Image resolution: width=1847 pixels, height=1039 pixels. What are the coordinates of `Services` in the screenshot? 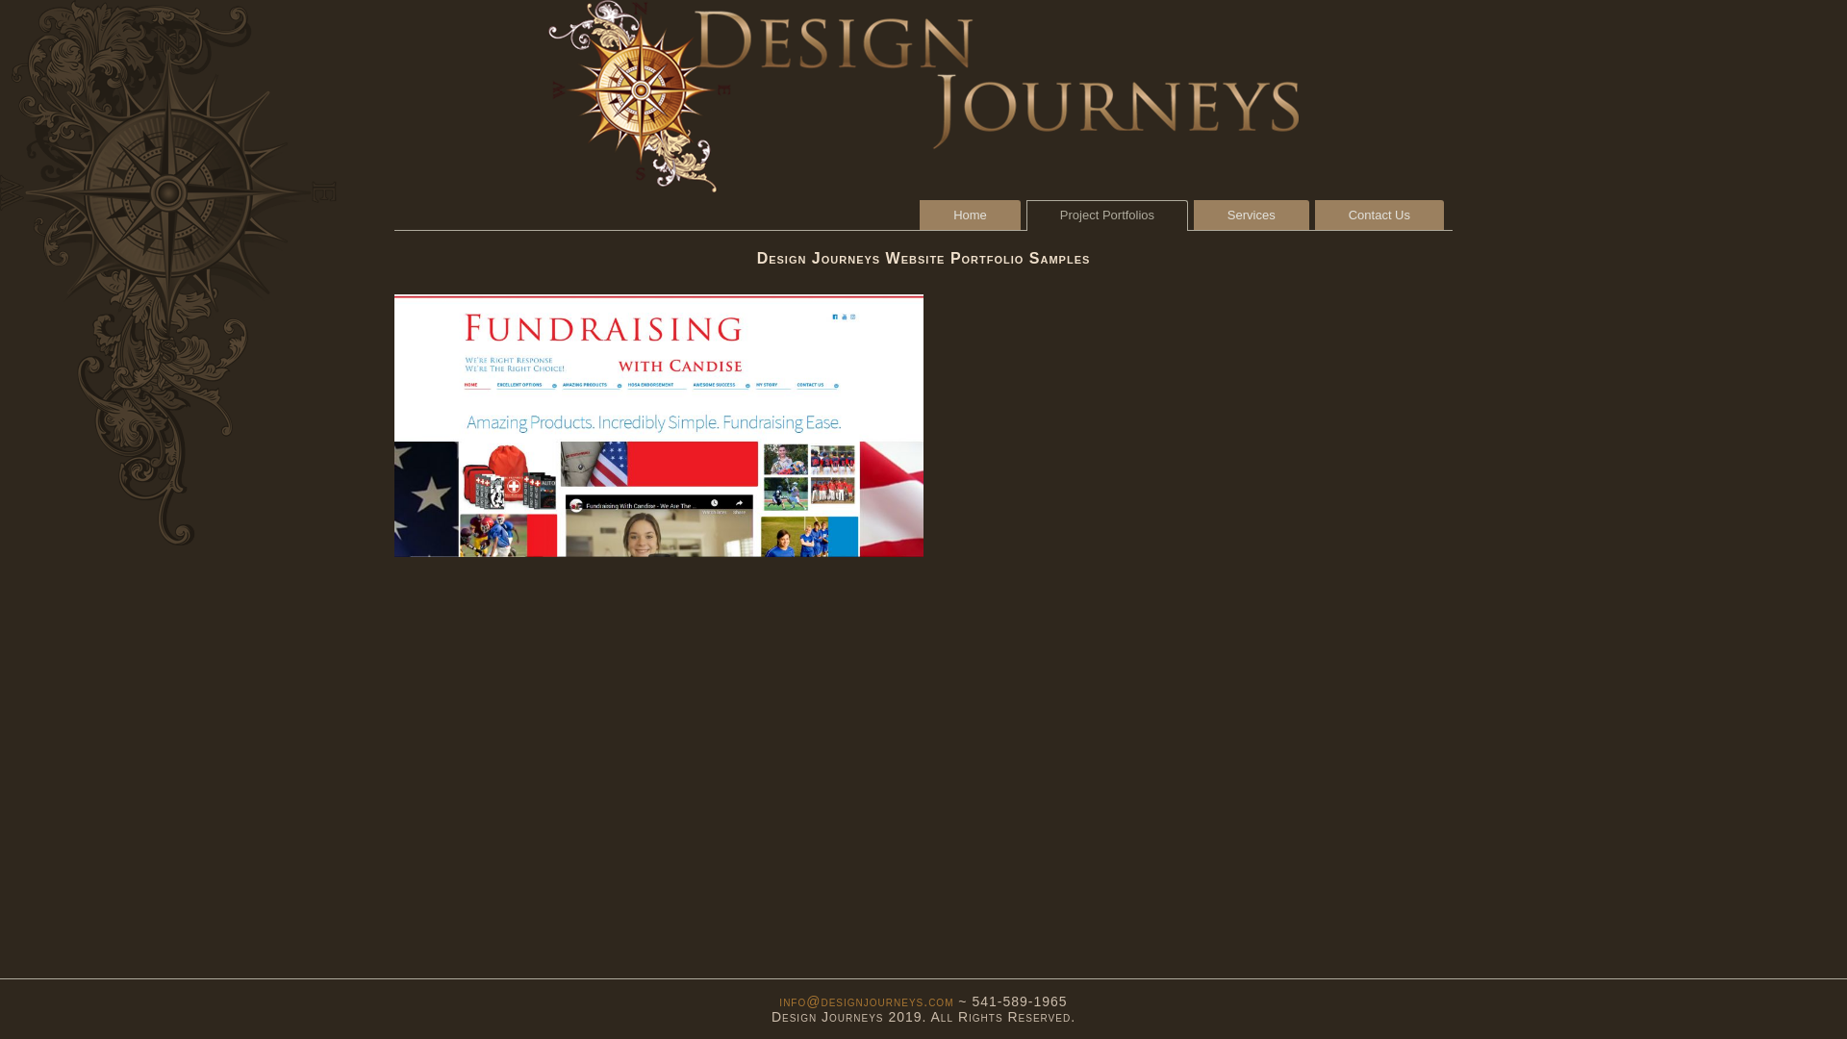 It's located at (1251, 215).